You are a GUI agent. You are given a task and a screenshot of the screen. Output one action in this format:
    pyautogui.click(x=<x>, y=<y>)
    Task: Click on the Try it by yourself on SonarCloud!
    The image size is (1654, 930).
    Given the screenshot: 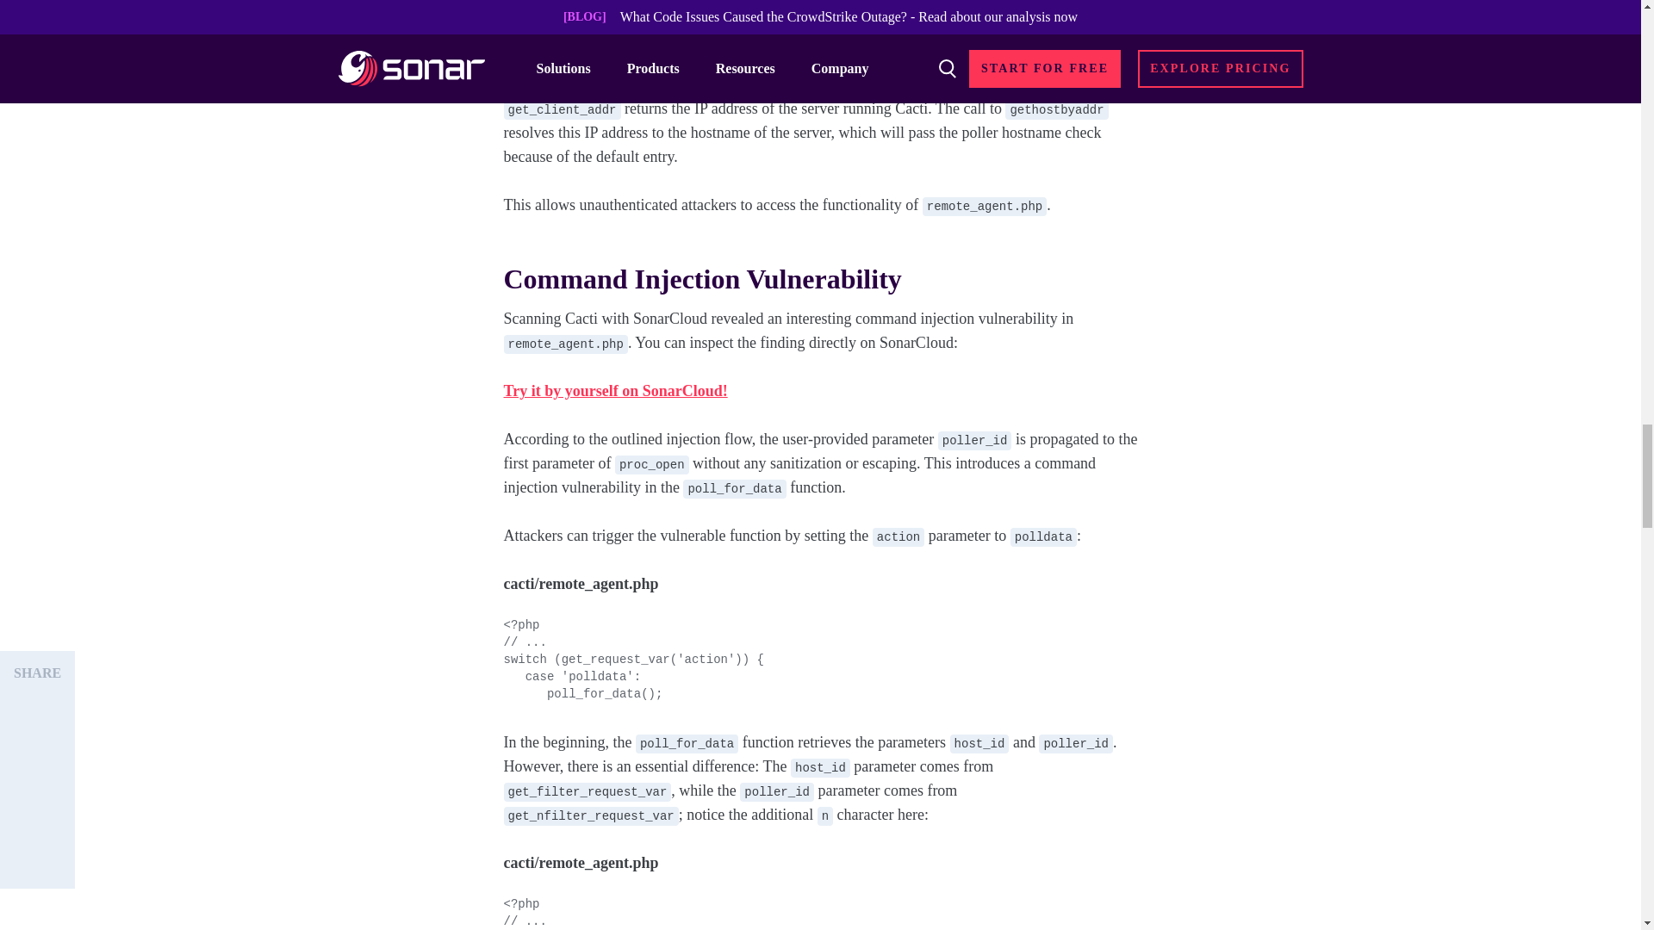 What is the action you would take?
    pyautogui.click(x=615, y=391)
    